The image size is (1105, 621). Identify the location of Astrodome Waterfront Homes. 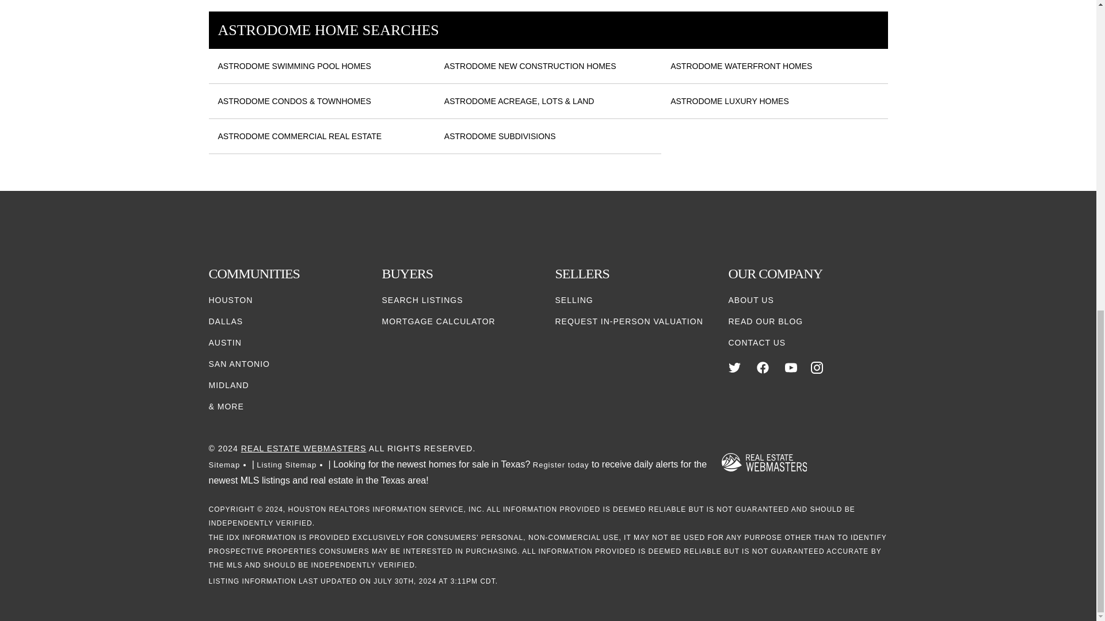
(741, 66).